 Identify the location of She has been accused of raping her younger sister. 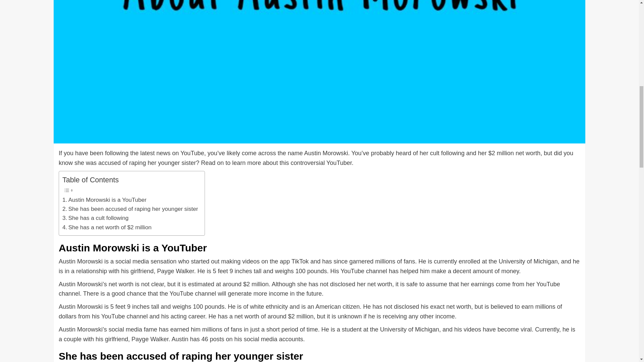
(130, 209).